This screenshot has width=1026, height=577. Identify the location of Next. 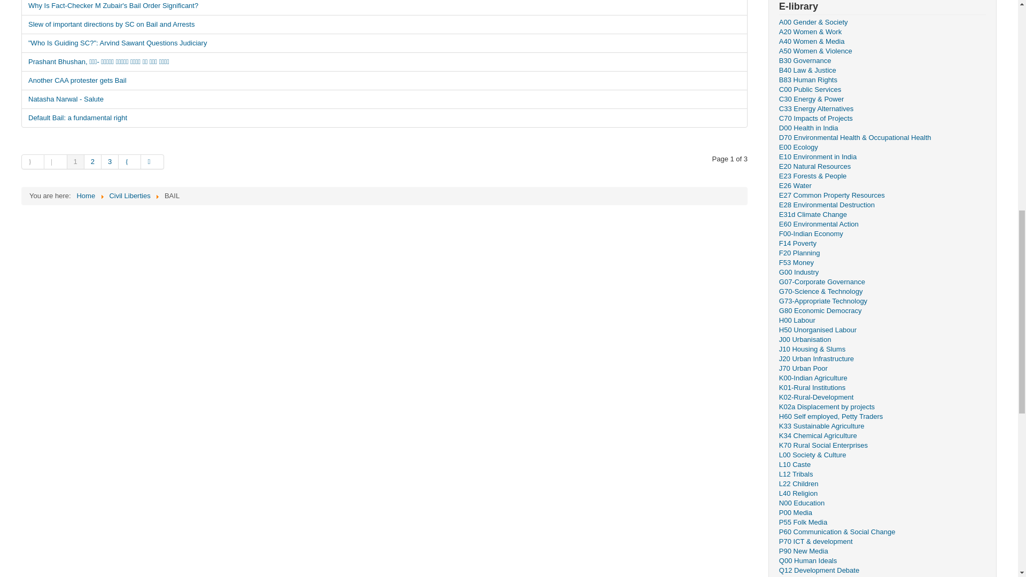
(130, 162).